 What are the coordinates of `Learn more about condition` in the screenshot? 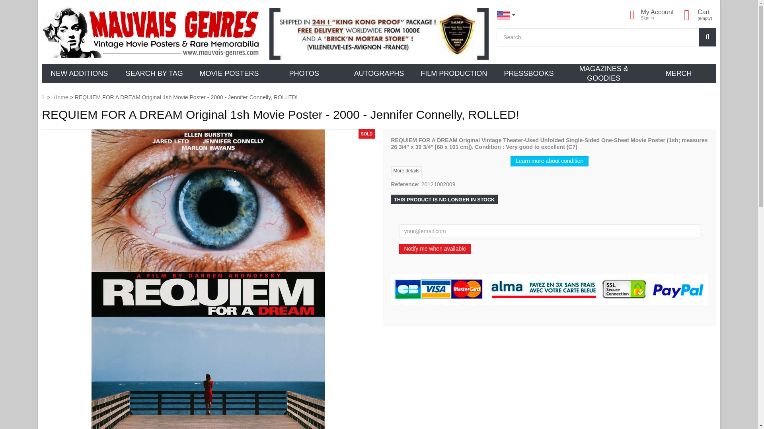 It's located at (549, 161).